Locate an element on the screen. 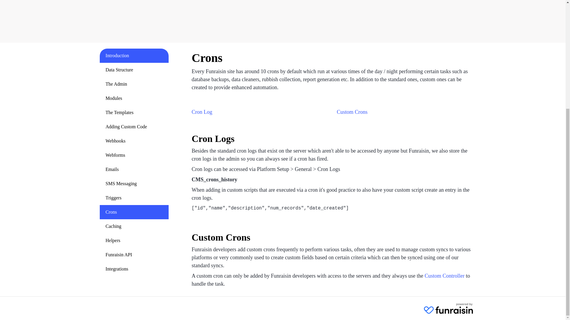 The width and height of the screenshot is (570, 320). Helpers is located at coordinates (134, 241).